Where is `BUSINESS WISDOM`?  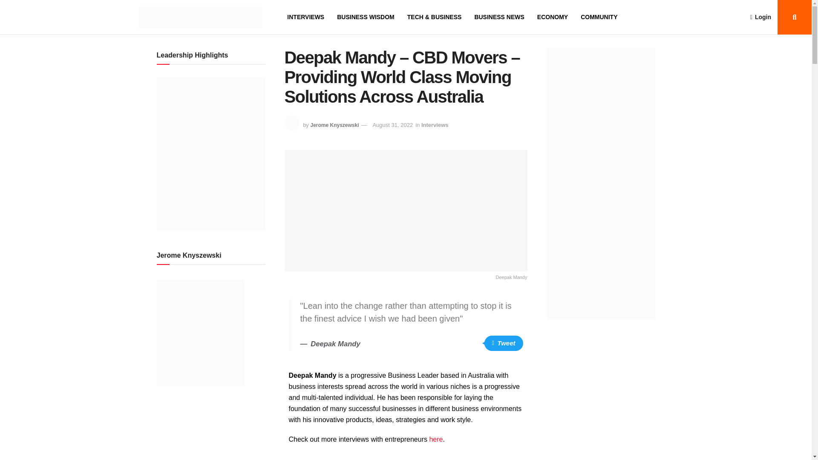
BUSINESS WISDOM is located at coordinates (366, 17).